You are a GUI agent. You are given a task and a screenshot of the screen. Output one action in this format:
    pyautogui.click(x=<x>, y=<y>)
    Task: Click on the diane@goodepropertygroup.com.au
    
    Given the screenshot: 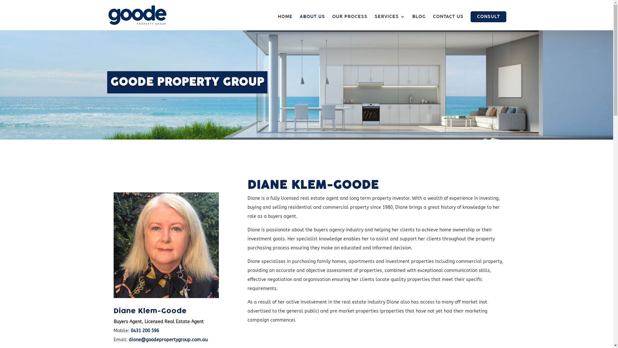 What is the action you would take?
    pyautogui.click(x=168, y=340)
    